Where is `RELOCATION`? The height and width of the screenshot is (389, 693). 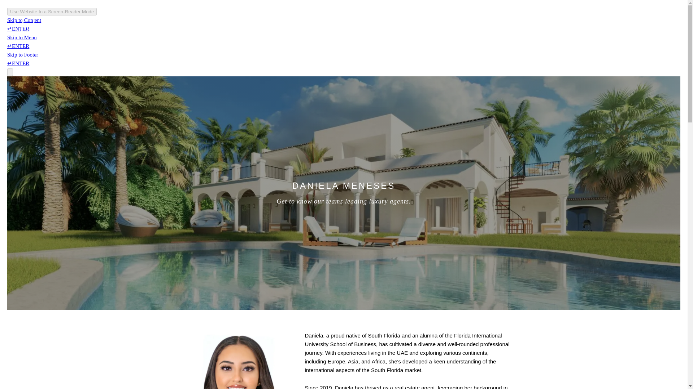 RELOCATION is located at coordinates (487, 27).